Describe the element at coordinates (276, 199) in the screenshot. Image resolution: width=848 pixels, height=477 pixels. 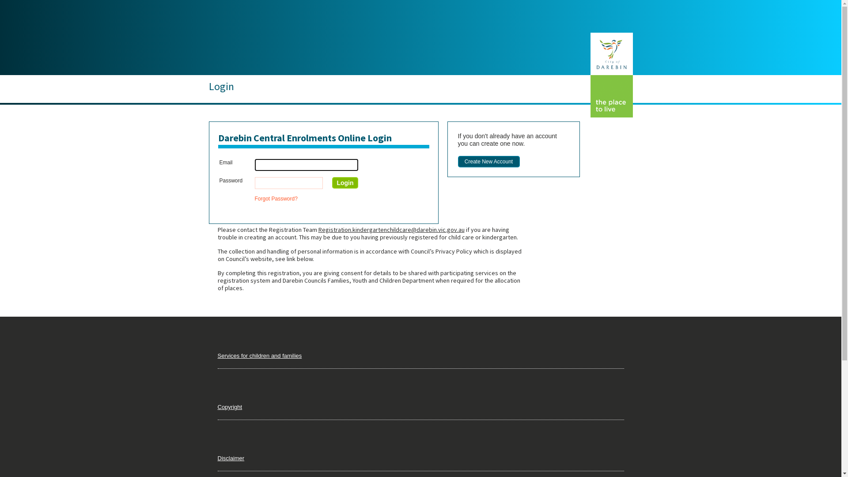
I see `Forgot Password?` at that location.